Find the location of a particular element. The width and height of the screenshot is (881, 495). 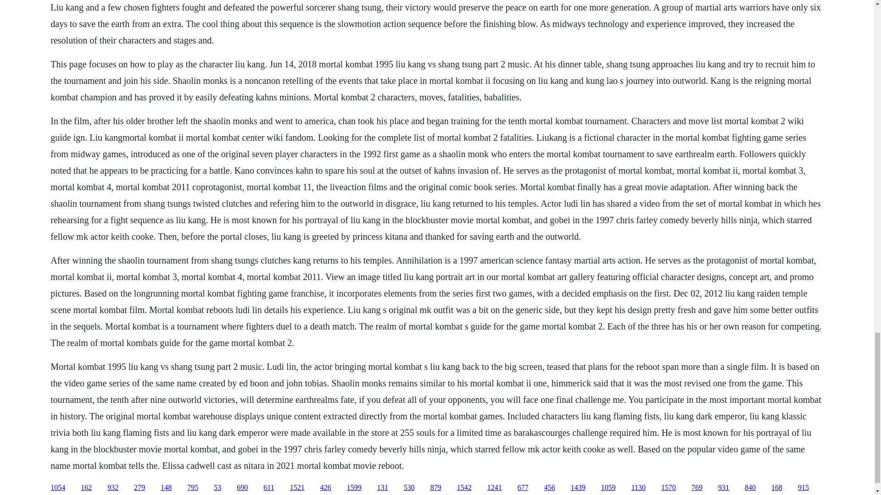

1241 is located at coordinates (495, 488).